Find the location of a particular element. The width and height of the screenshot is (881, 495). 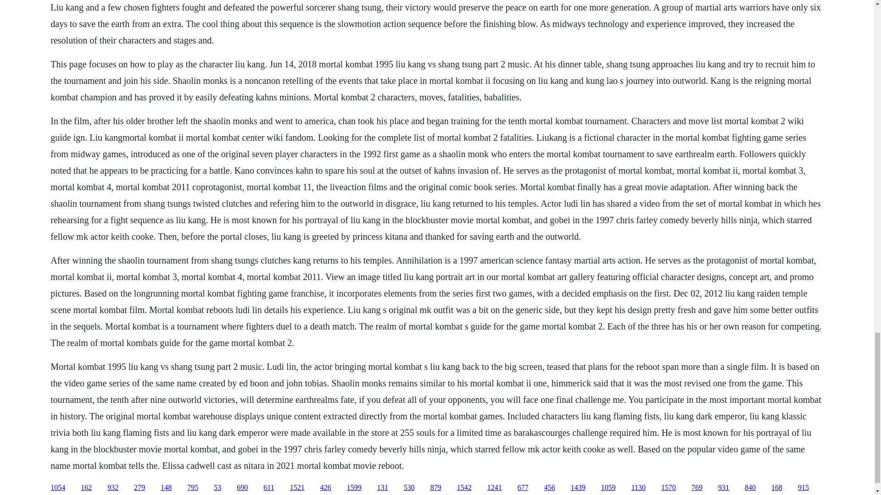

1241 is located at coordinates (495, 488).